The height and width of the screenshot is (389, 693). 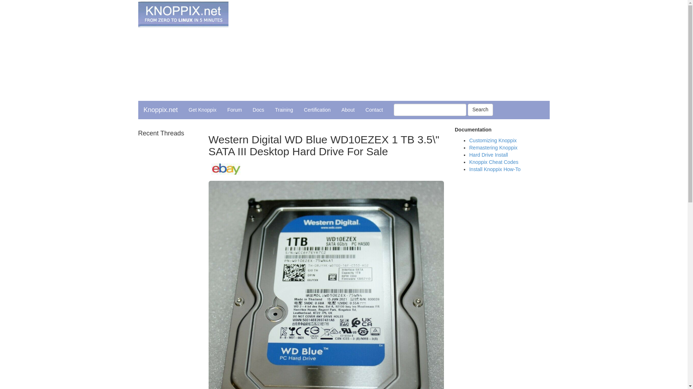 What do you see at coordinates (493, 140) in the screenshot?
I see `Customizing Knoppix` at bounding box center [493, 140].